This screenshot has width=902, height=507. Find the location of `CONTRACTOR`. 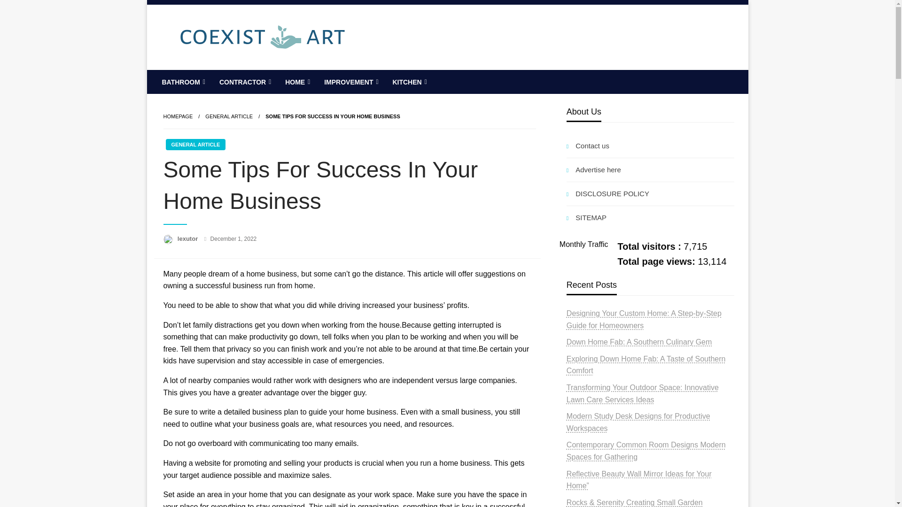

CONTRACTOR is located at coordinates (244, 82).